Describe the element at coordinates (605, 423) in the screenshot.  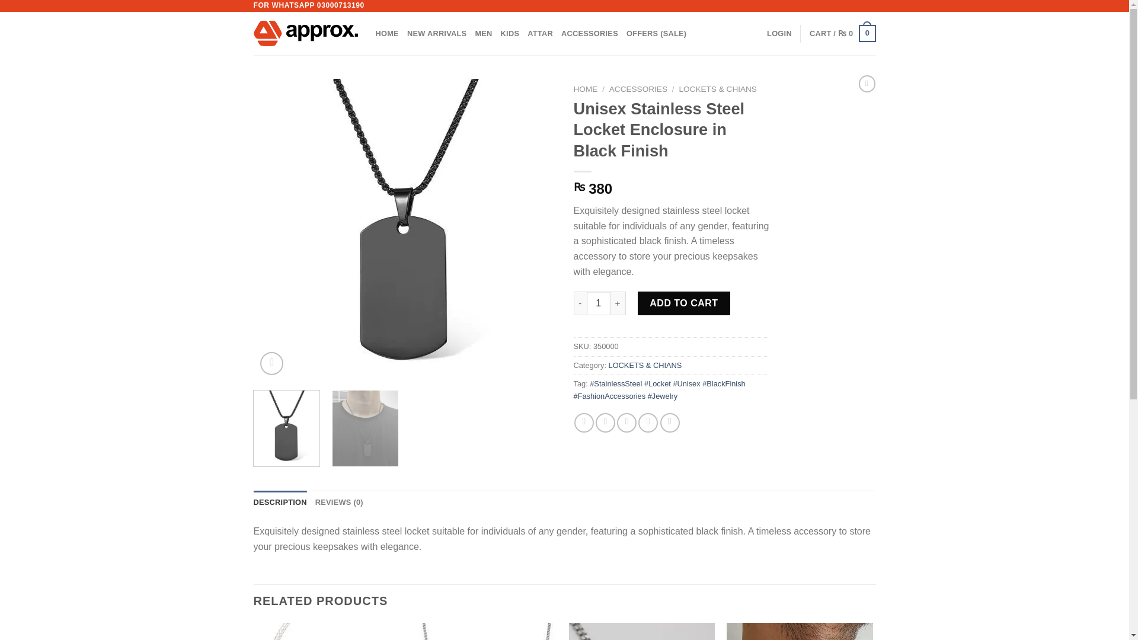
I see `Share on Twitter` at that location.